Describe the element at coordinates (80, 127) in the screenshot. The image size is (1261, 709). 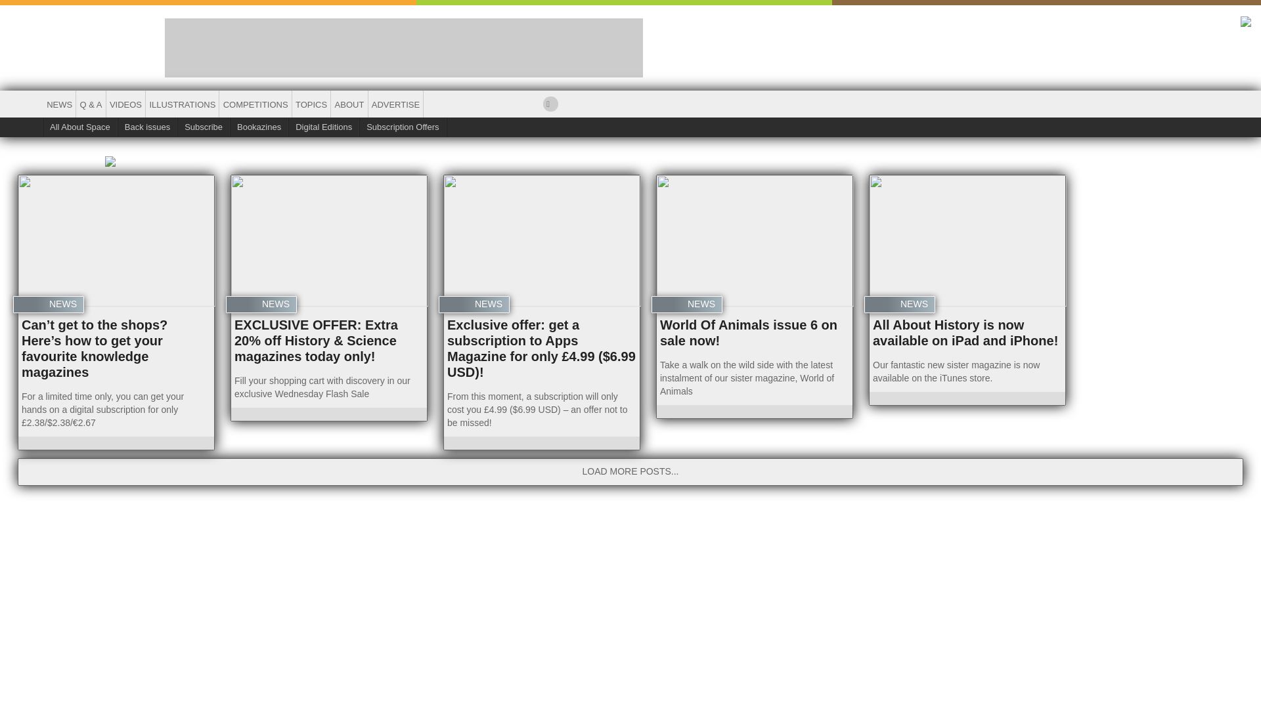
I see `All About Space` at that location.